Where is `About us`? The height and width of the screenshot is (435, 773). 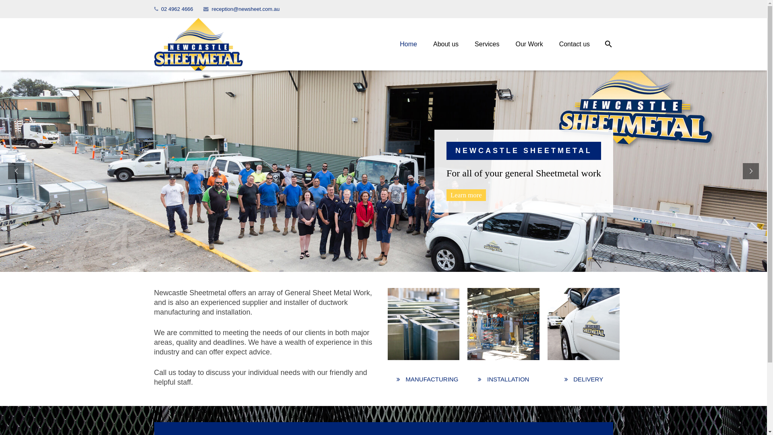
About us is located at coordinates (446, 44).